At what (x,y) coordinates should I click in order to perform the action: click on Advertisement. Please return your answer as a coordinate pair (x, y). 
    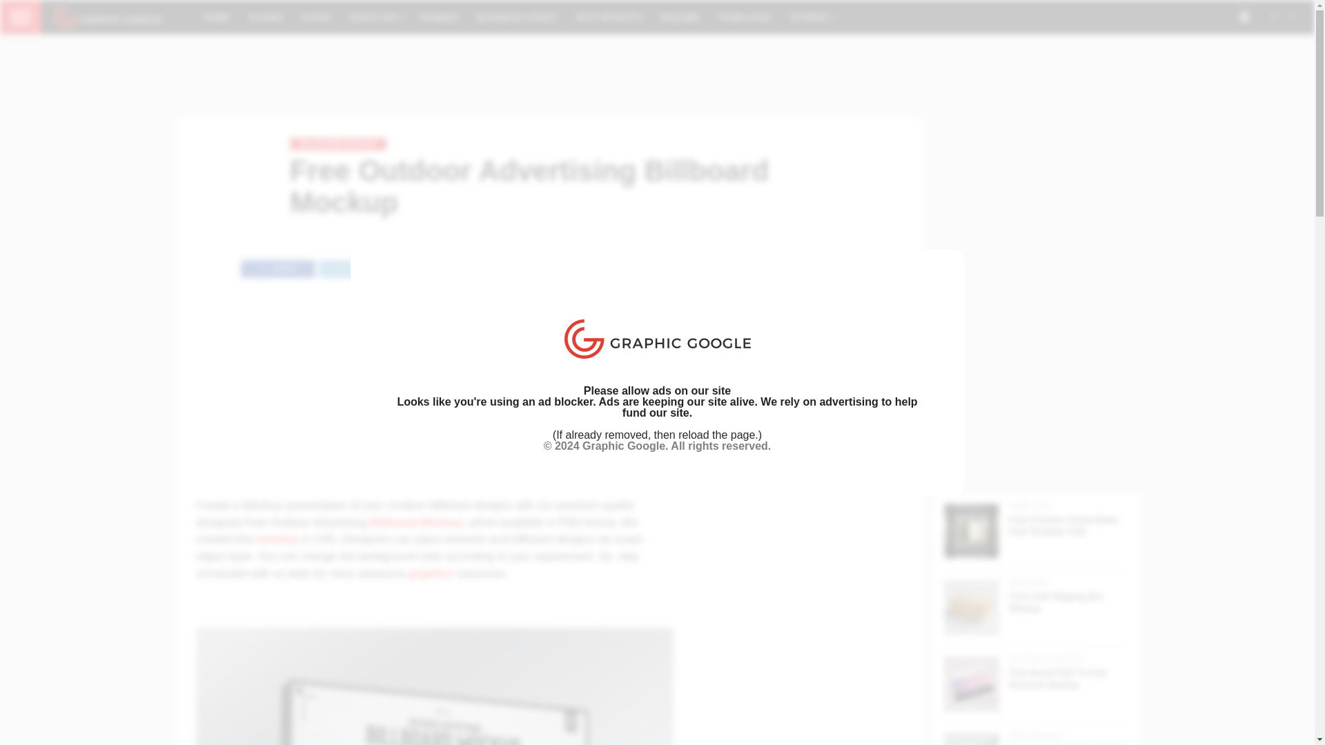
    Looking at the image, I should click on (658, 76).